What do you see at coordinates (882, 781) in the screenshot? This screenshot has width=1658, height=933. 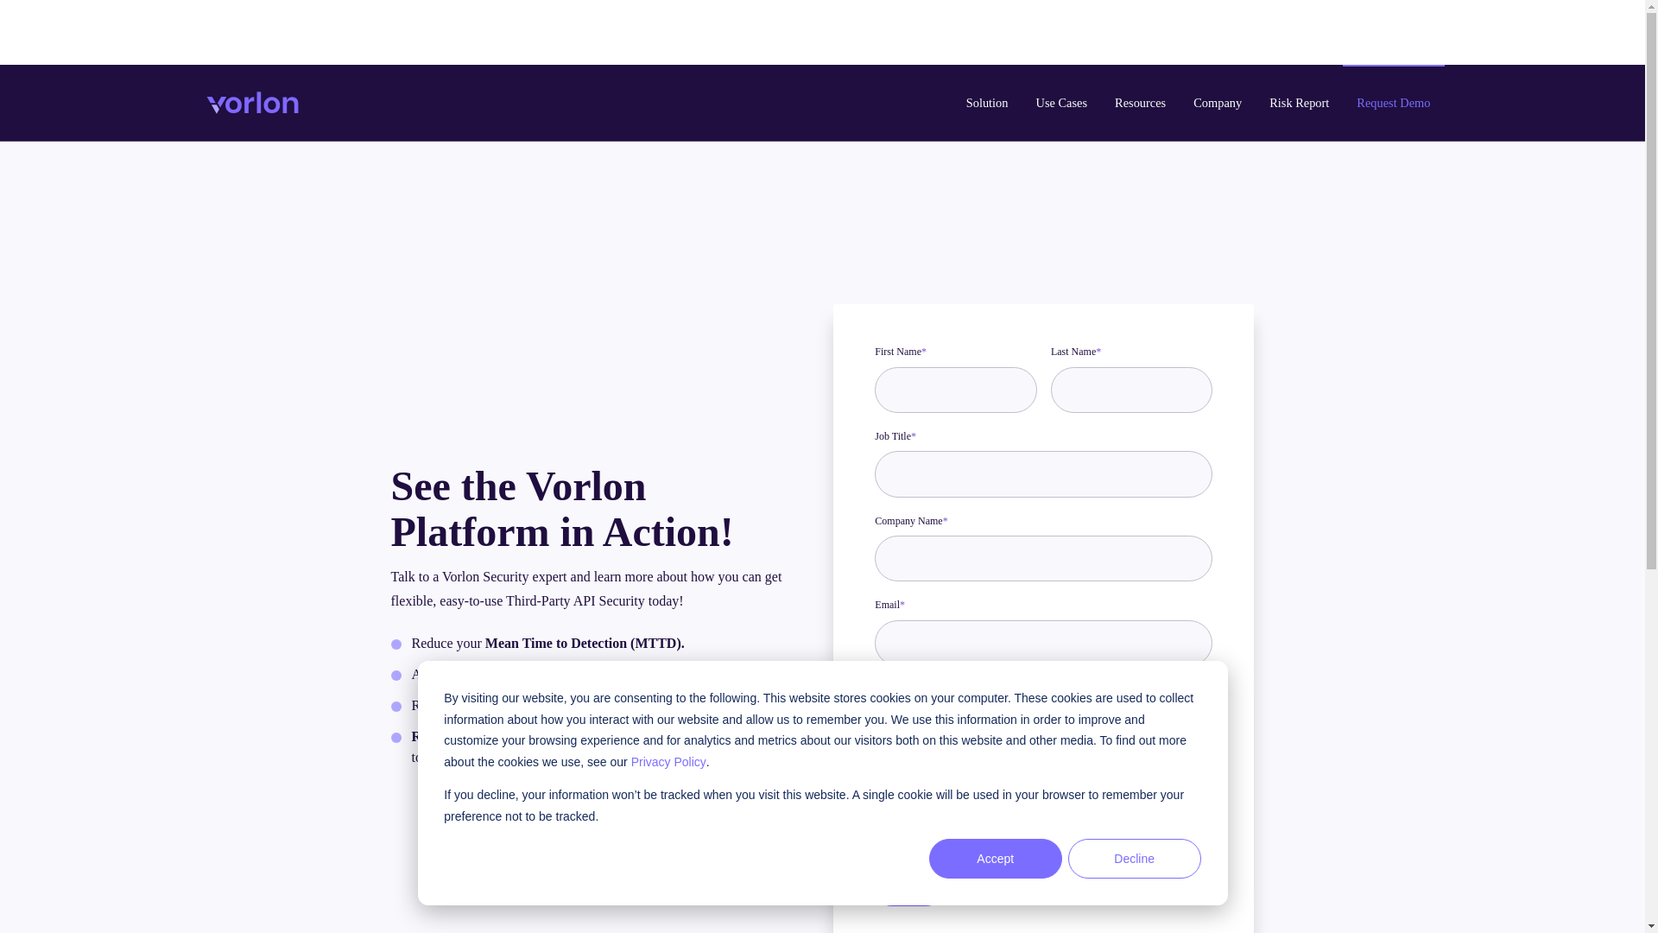 I see `true` at bounding box center [882, 781].